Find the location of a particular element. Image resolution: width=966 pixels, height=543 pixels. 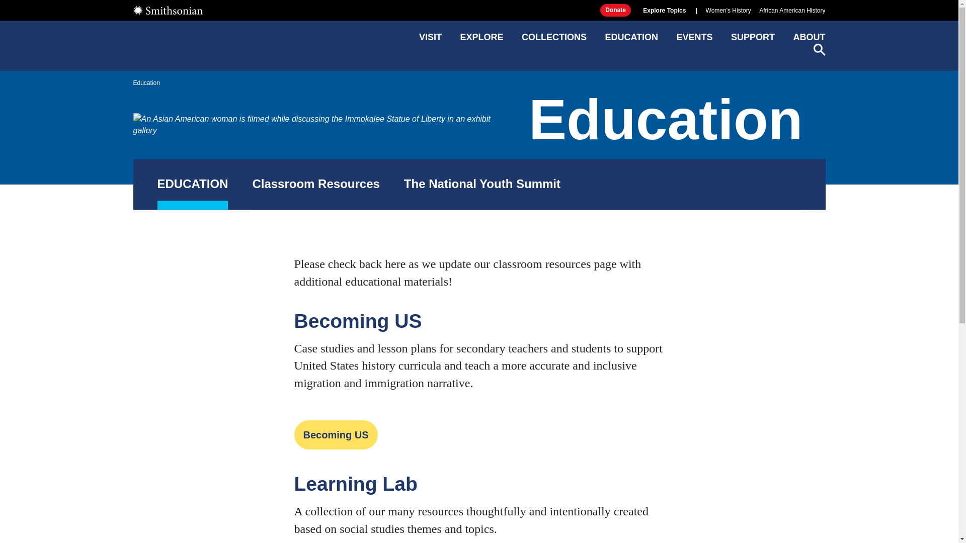

Becoming US is located at coordinates (335, 434).